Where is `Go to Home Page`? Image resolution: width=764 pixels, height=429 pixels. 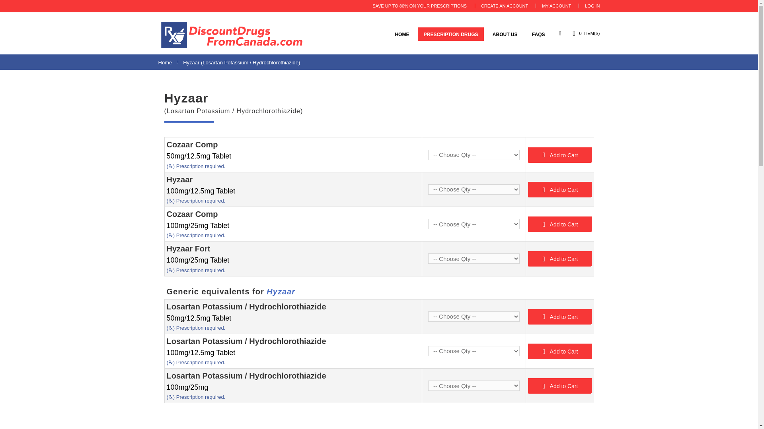 Go to Home Page is located at coordinates (165, 63).